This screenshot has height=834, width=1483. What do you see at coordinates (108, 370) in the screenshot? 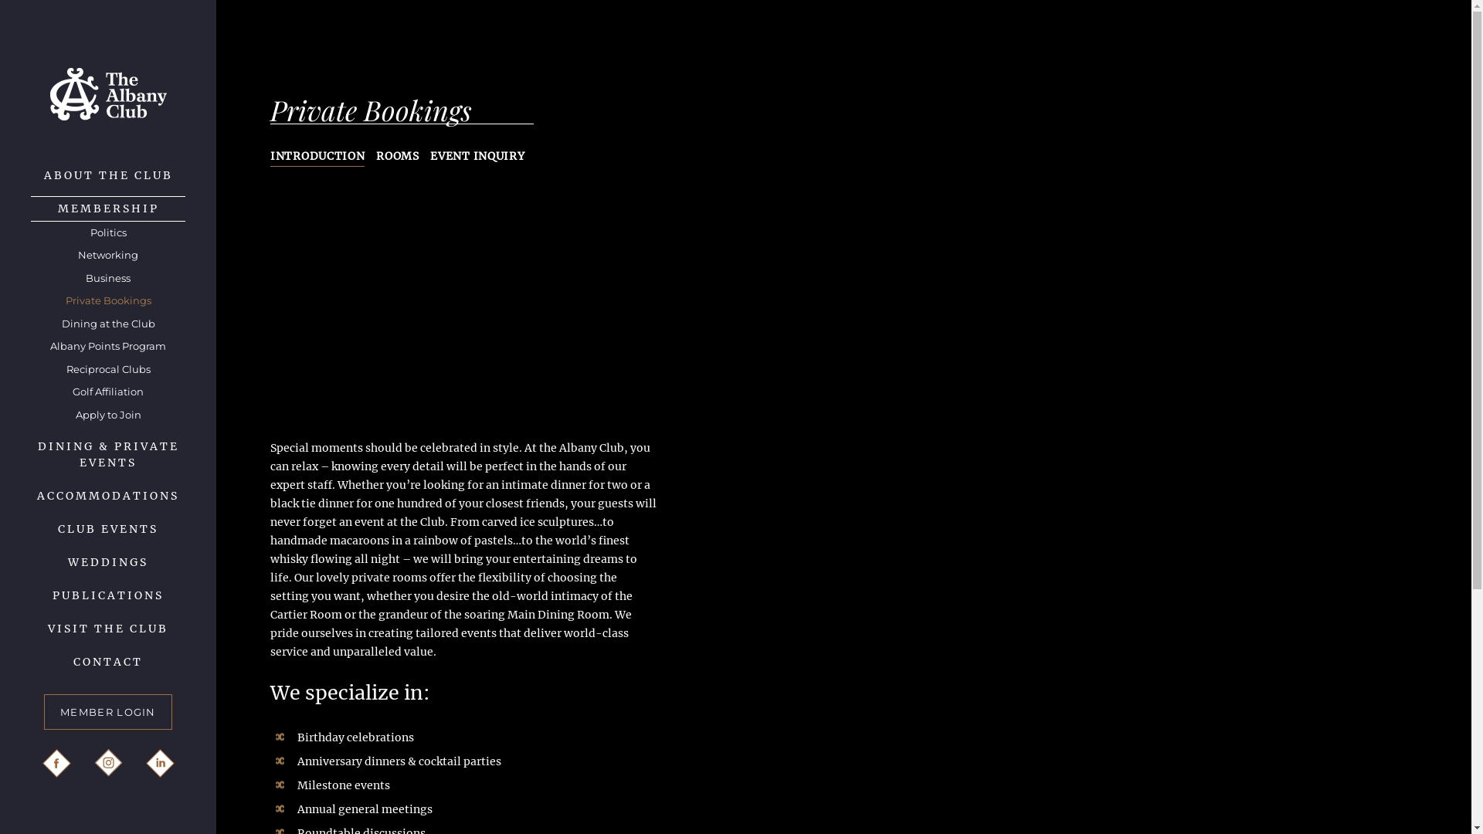
I see `Reciprocal Clubs` at bounding box center [108, 370].